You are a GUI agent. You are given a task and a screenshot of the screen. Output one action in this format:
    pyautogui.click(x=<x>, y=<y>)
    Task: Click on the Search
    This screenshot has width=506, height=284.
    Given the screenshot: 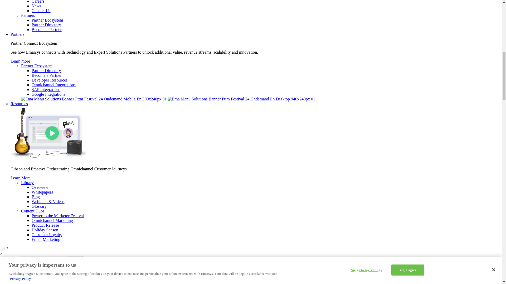 What is the action you would take?
    pyautogui.click(x=75, y=259)
    